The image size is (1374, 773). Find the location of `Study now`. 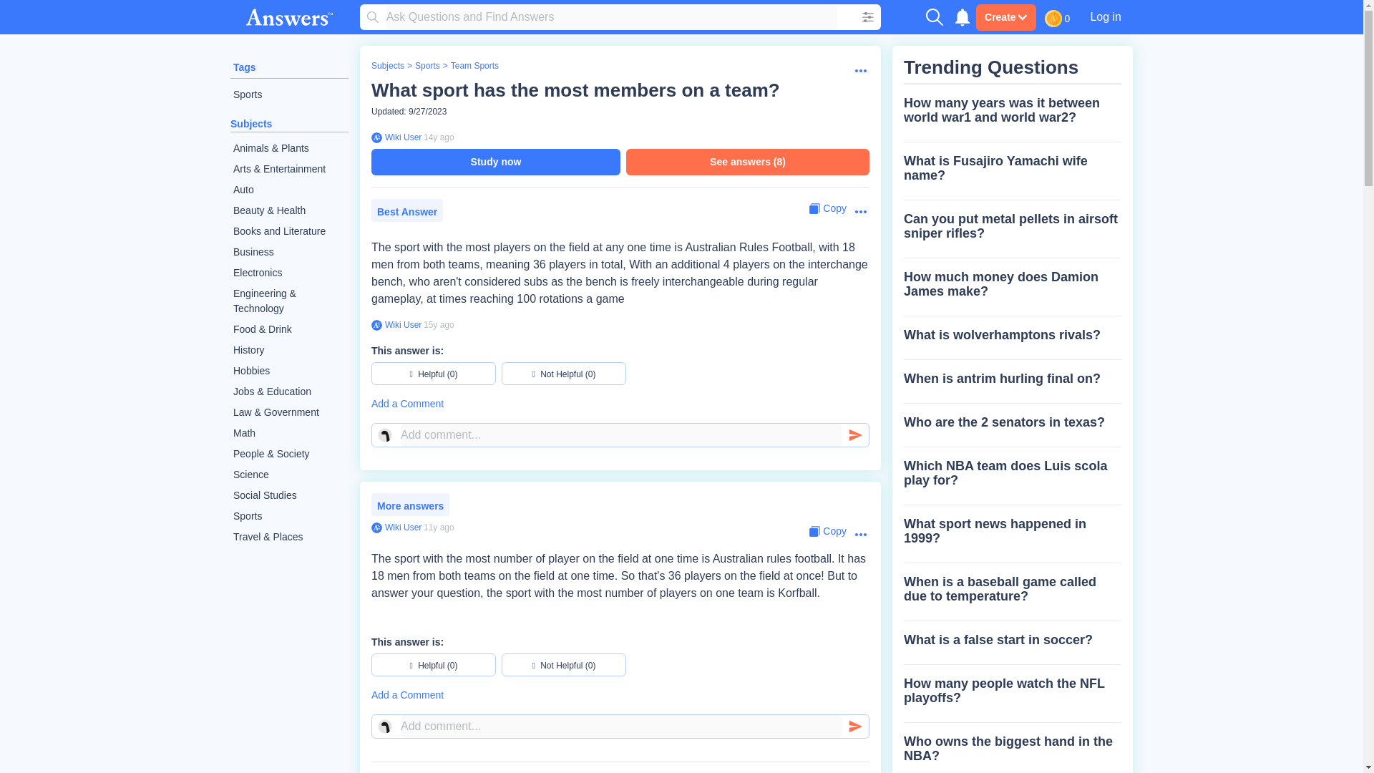

Study now is located at coordinates (495, 162).